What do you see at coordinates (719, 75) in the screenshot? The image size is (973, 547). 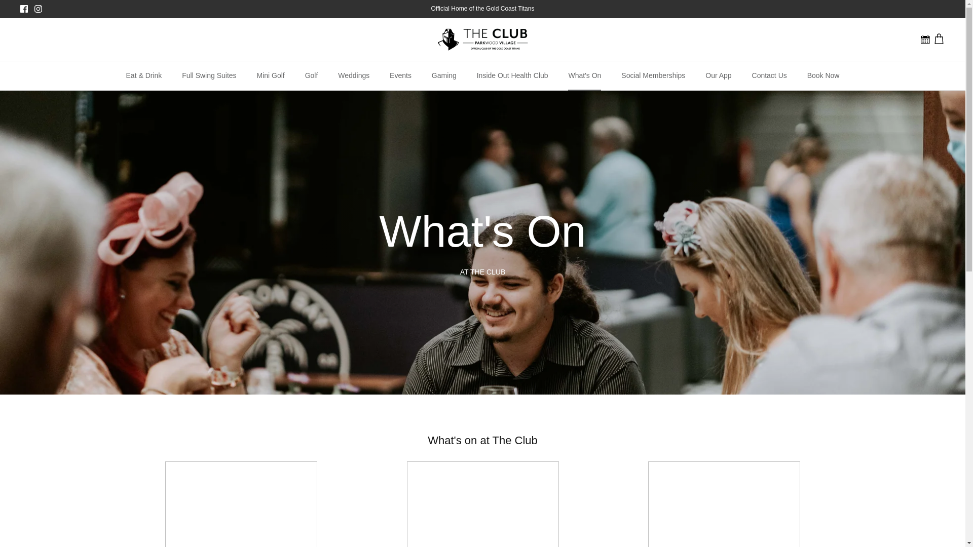 I see `Cart` at bounding box center [719, 75].